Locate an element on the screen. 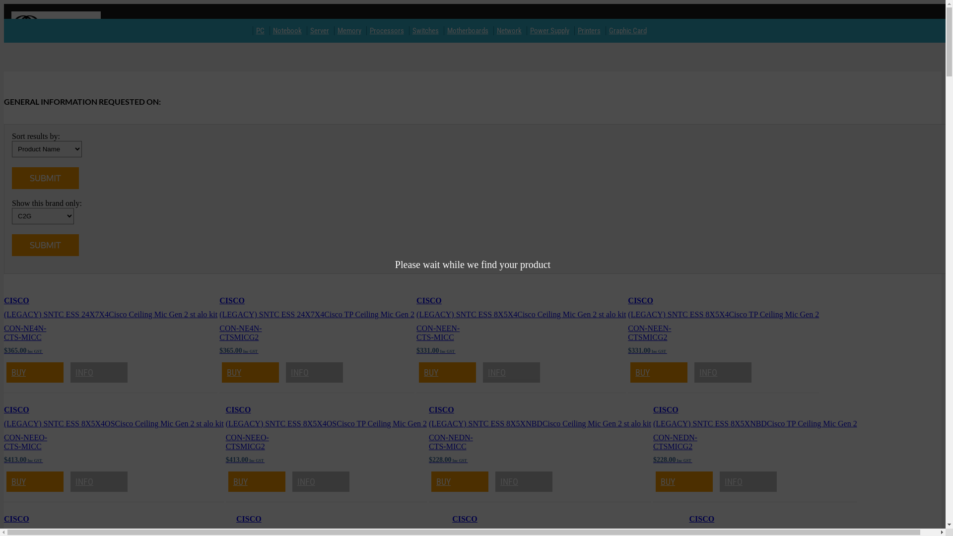 This screenshot has width=953, height=536. $413.00 Inc GST  is located at coordinates (245, 460).